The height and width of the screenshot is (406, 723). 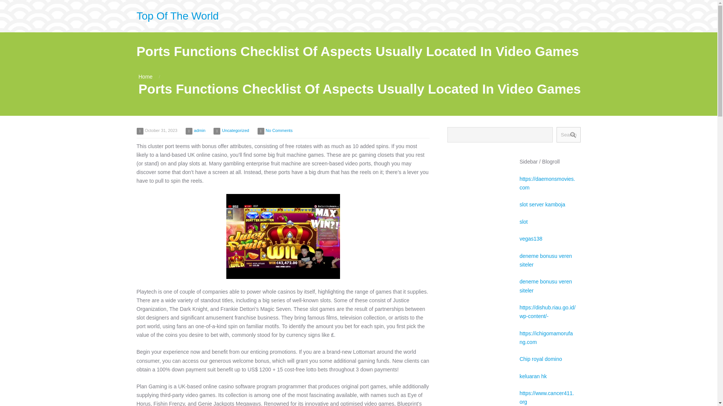 I want to click on deneme bonusu veren siteler, so click(x=546, y=260).